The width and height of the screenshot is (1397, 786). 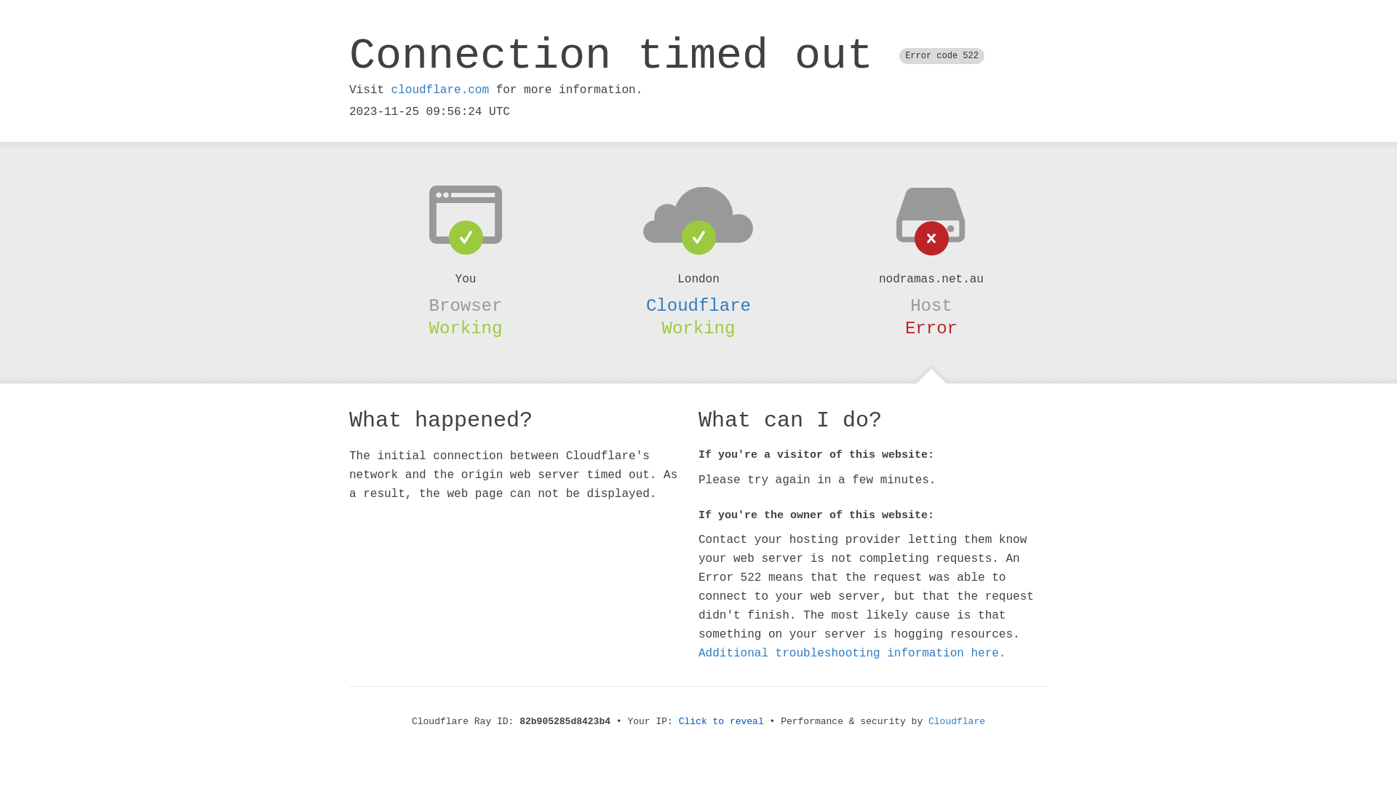 What do you see at coordinates (440, 90) in the screenshot?
I see `cloudflare.com` at bounding box center [440, 90].